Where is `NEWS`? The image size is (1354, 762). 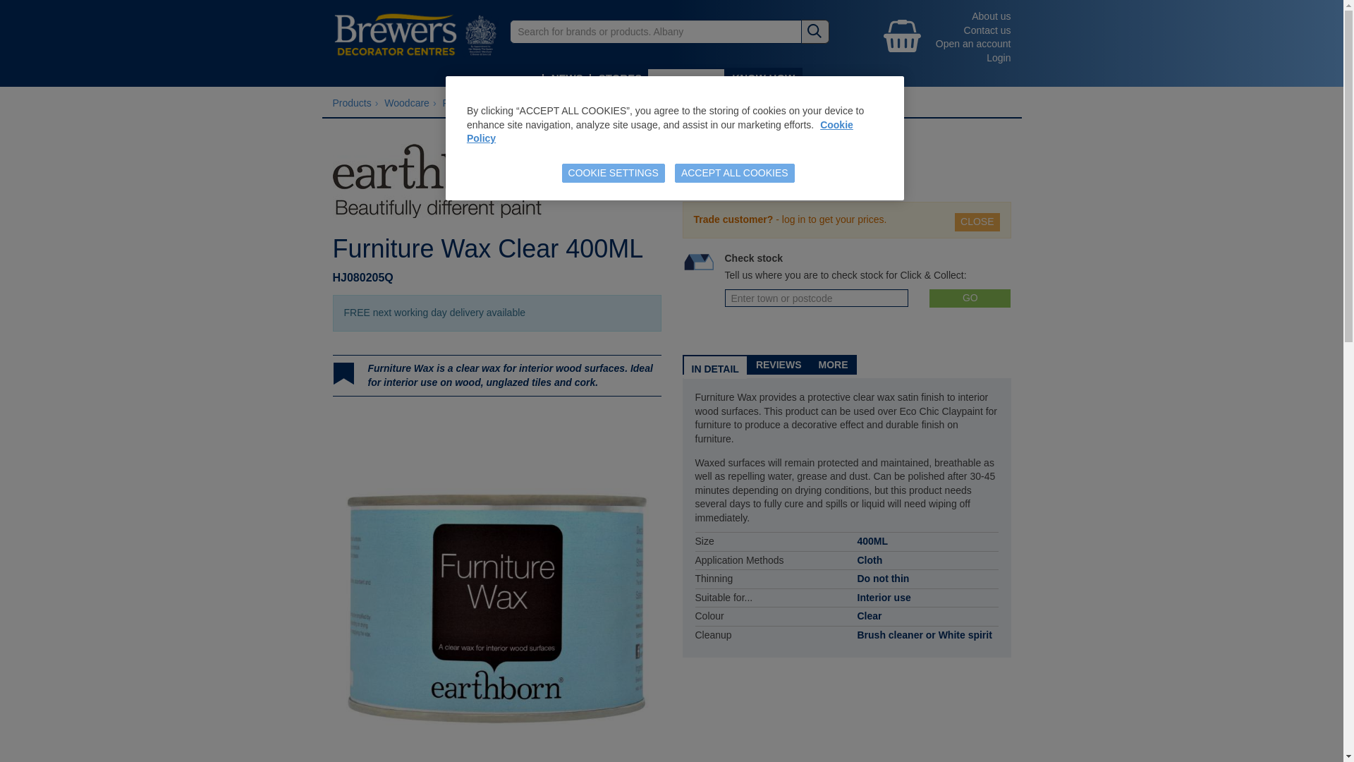 NEWS is located at coordinates (567, 78).